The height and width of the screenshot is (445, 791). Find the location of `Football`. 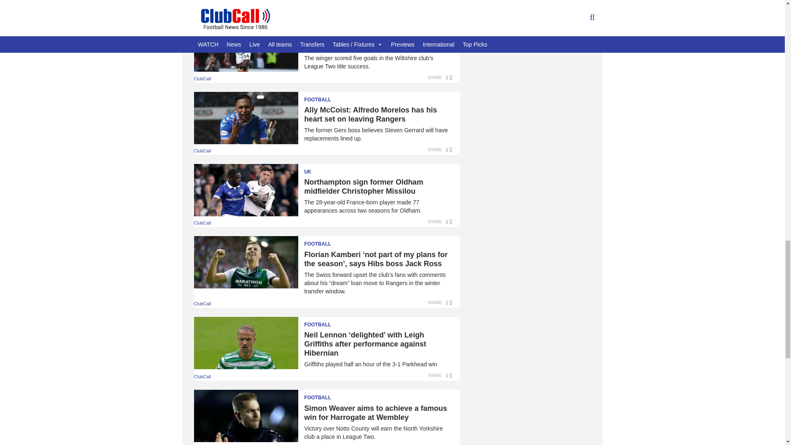

Football is located at coordinates (323, 97).